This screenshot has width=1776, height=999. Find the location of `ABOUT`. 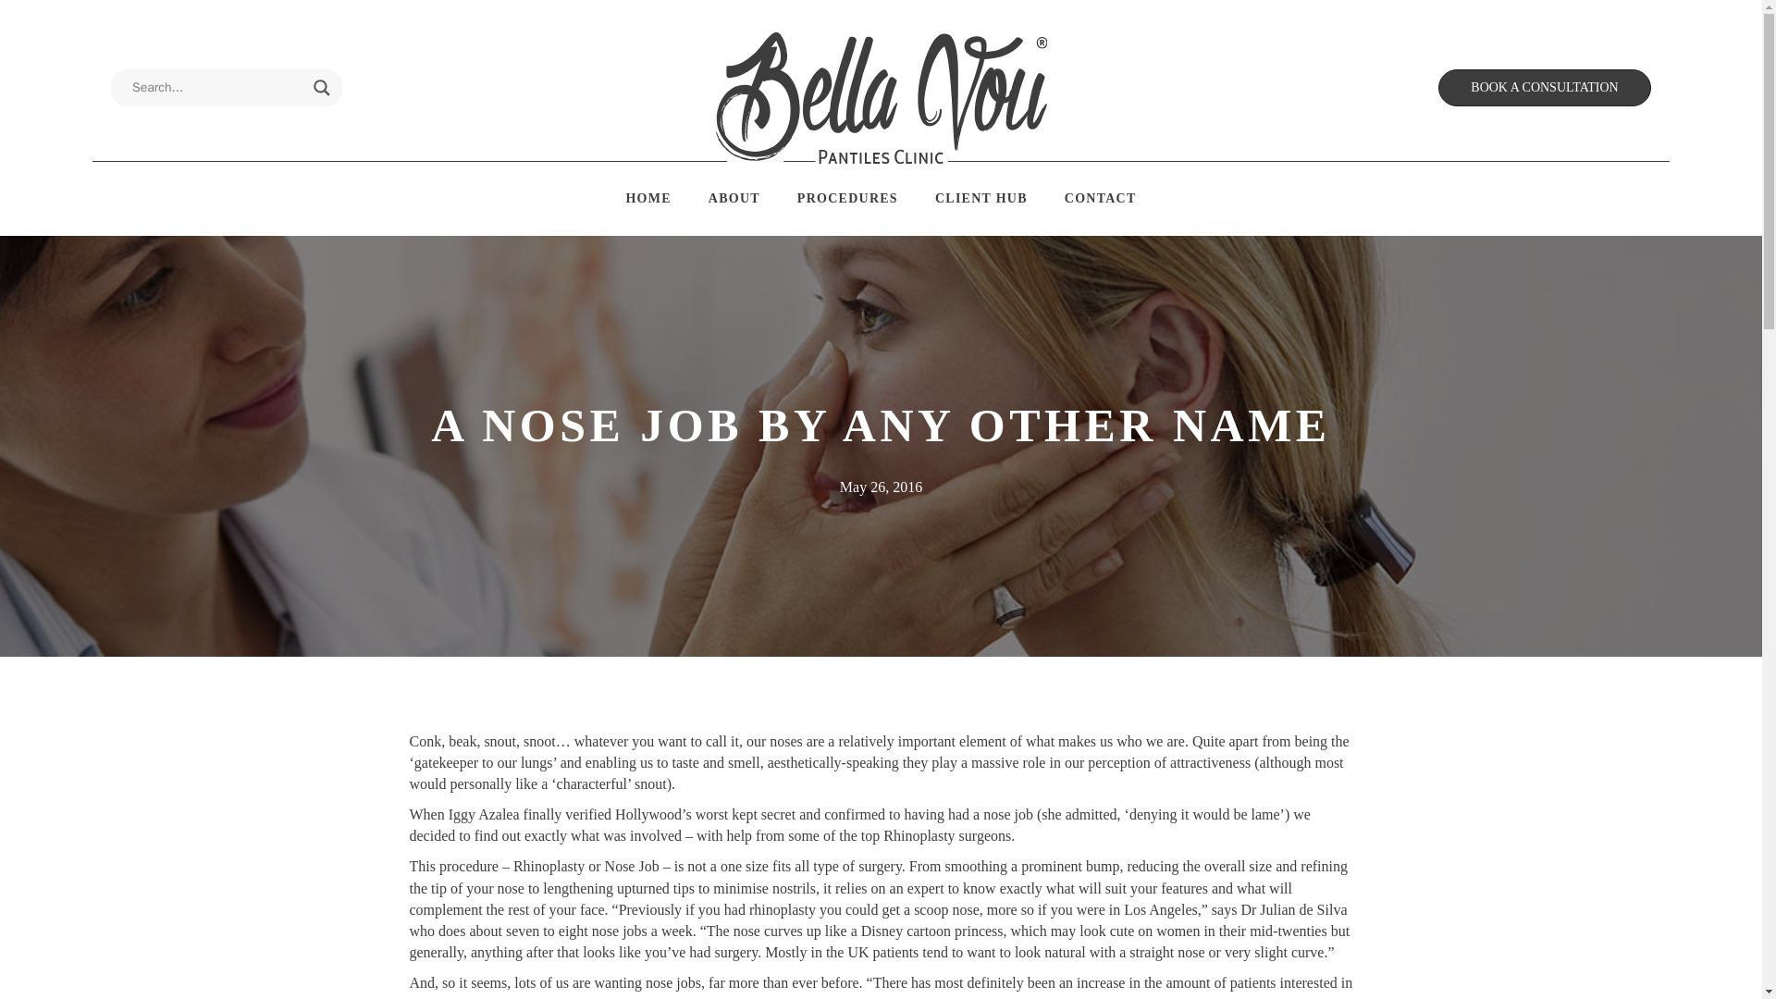

ABOUT is located at coordinates (734, 199).